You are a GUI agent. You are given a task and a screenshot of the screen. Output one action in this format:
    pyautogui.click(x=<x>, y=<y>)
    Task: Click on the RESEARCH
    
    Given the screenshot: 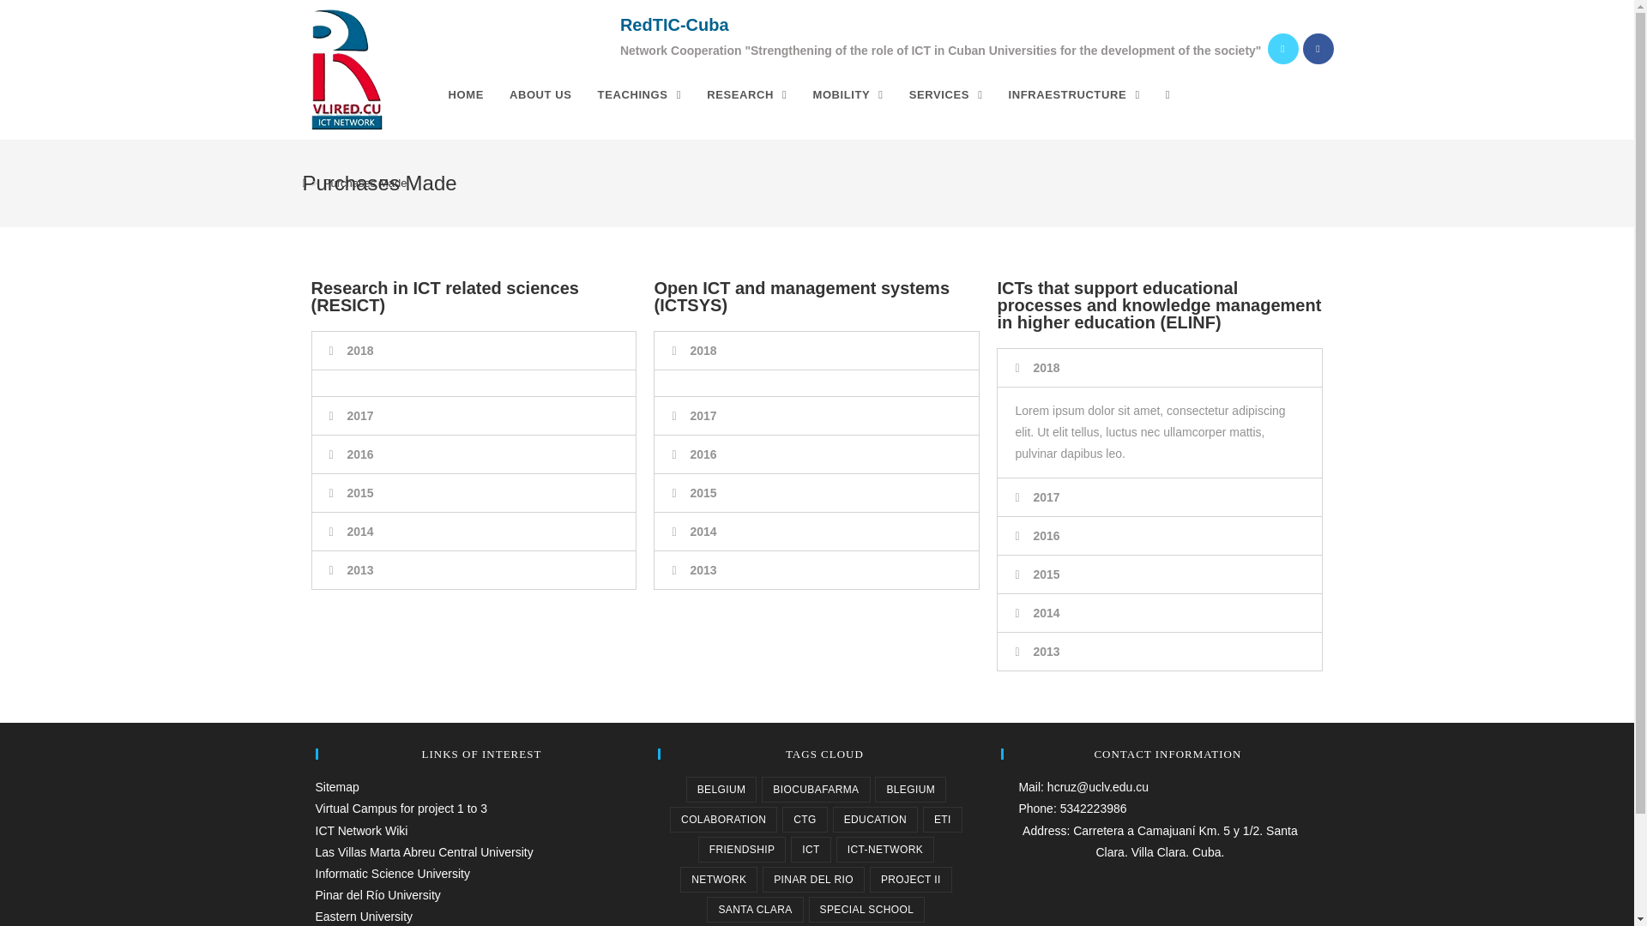 What is the action you would take?
    pyautogui.click(x=746, y=94)
    